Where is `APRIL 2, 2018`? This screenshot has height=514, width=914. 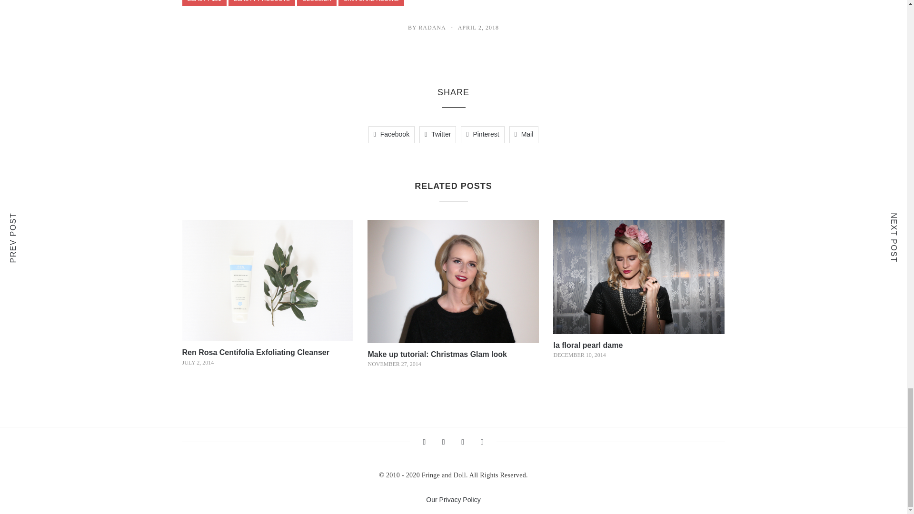 APRIL 2, 2018 is located at coordinates (478, 27).